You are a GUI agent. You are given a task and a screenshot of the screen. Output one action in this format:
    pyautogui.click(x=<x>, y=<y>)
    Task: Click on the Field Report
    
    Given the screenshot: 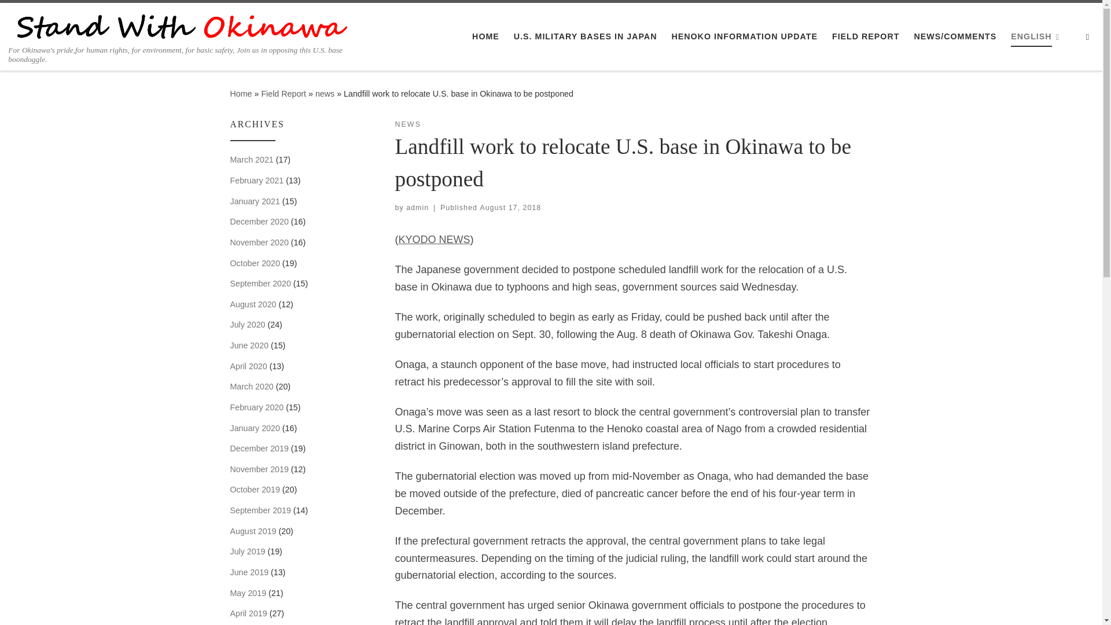 What is the action you would take?
    pyautogui.click(x=284, y=94)
    